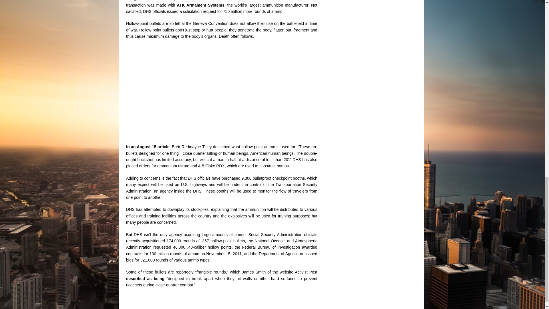  Describe the element at coordinates (205, 5) in the screenshot. I see `Armament Systems` at that location.